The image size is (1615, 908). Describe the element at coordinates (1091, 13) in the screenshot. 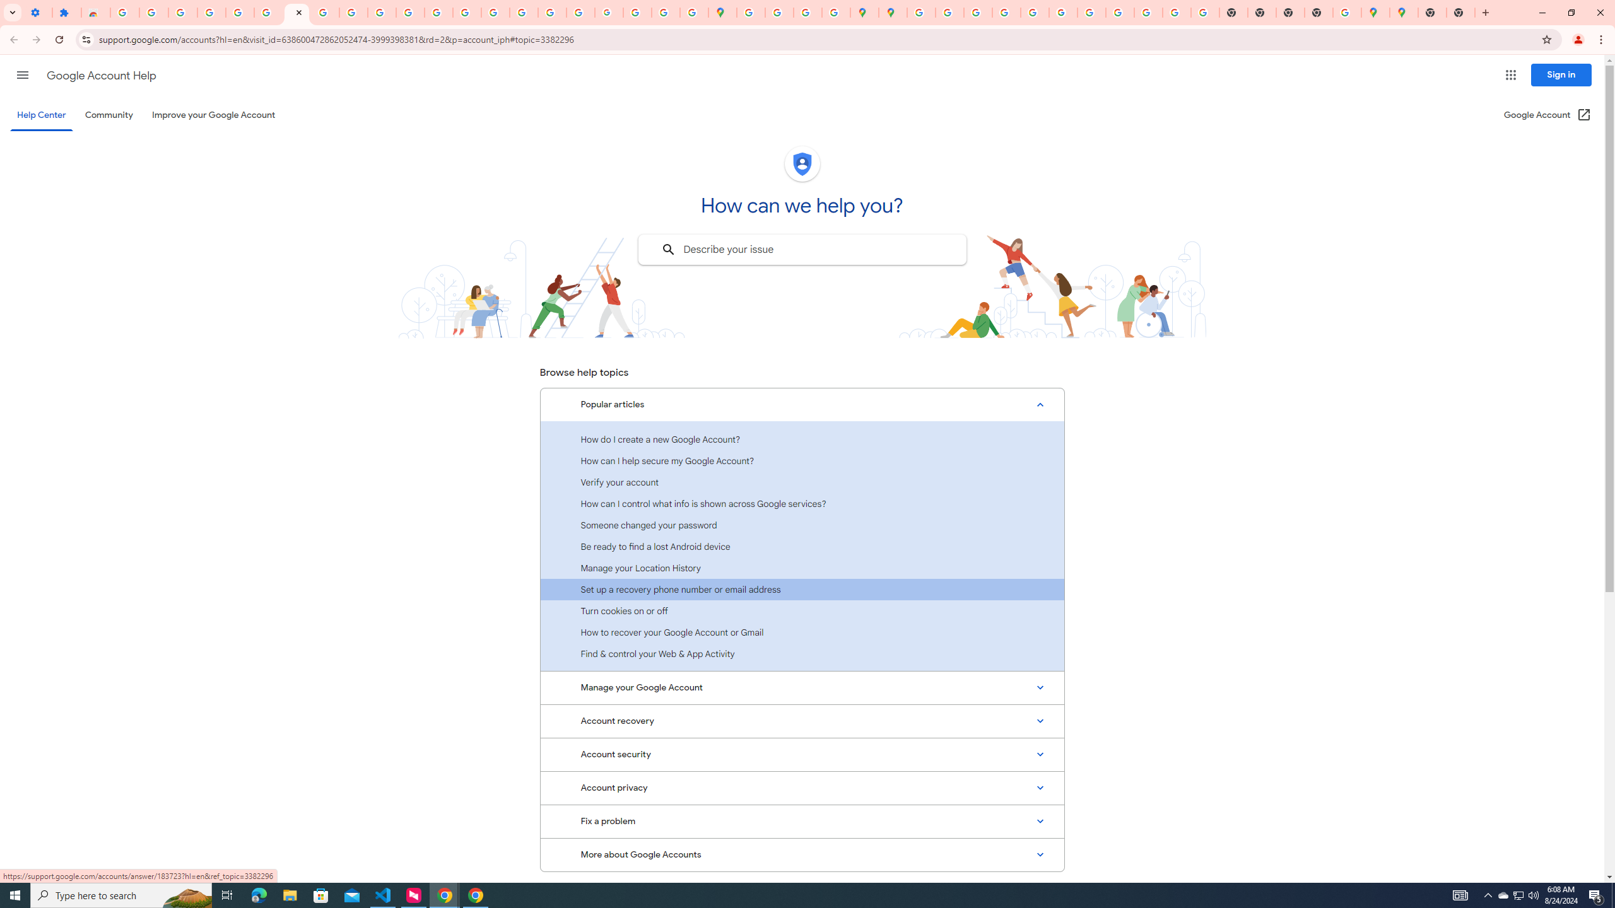

I see `YouTube` at that location.